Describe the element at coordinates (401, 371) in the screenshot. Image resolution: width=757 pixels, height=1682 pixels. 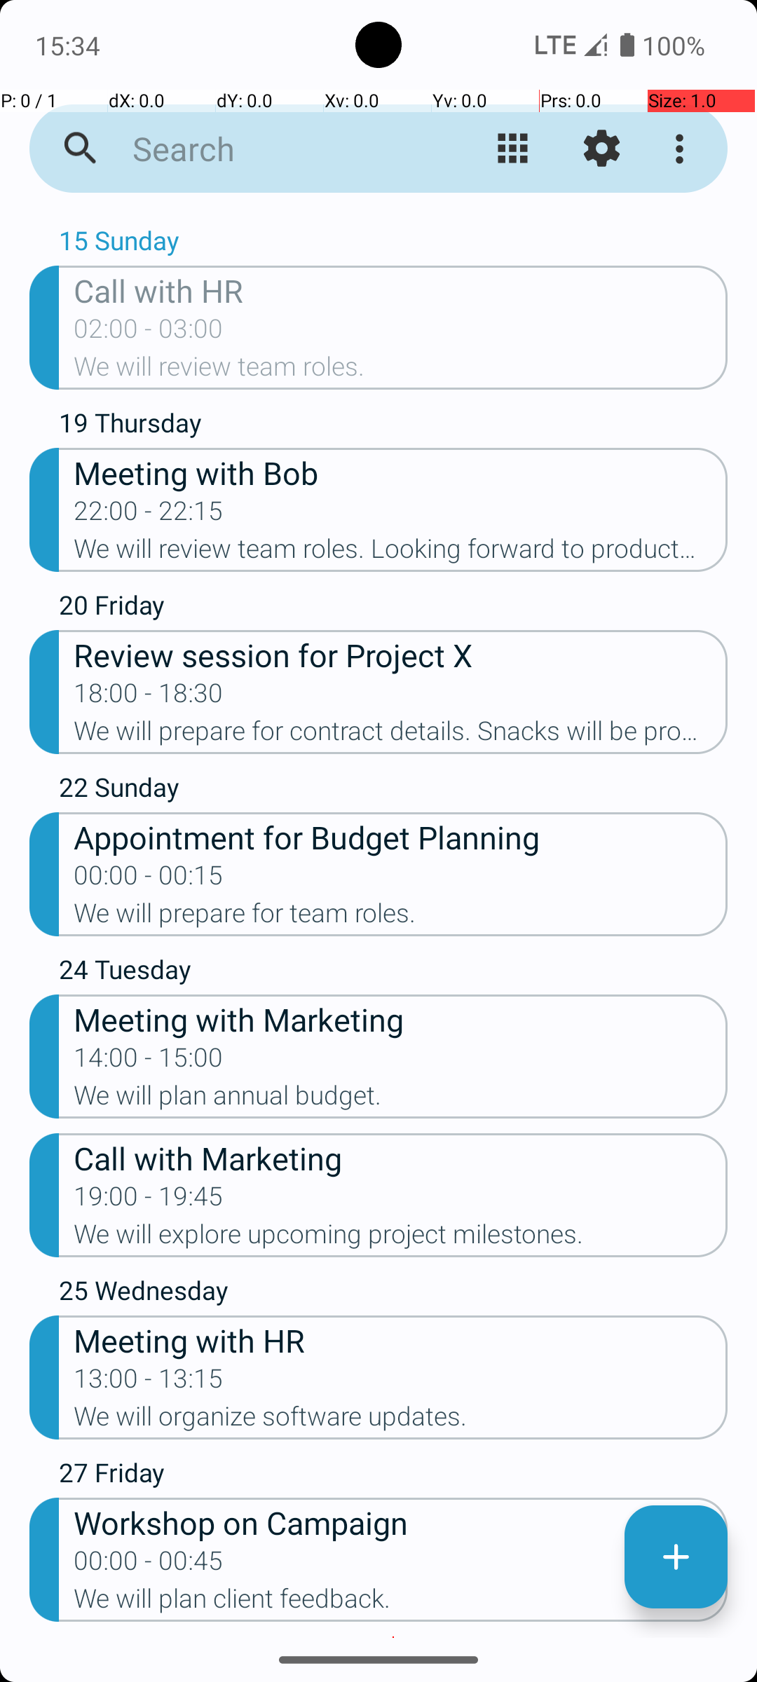
I see `We will review team roles.` at that location.